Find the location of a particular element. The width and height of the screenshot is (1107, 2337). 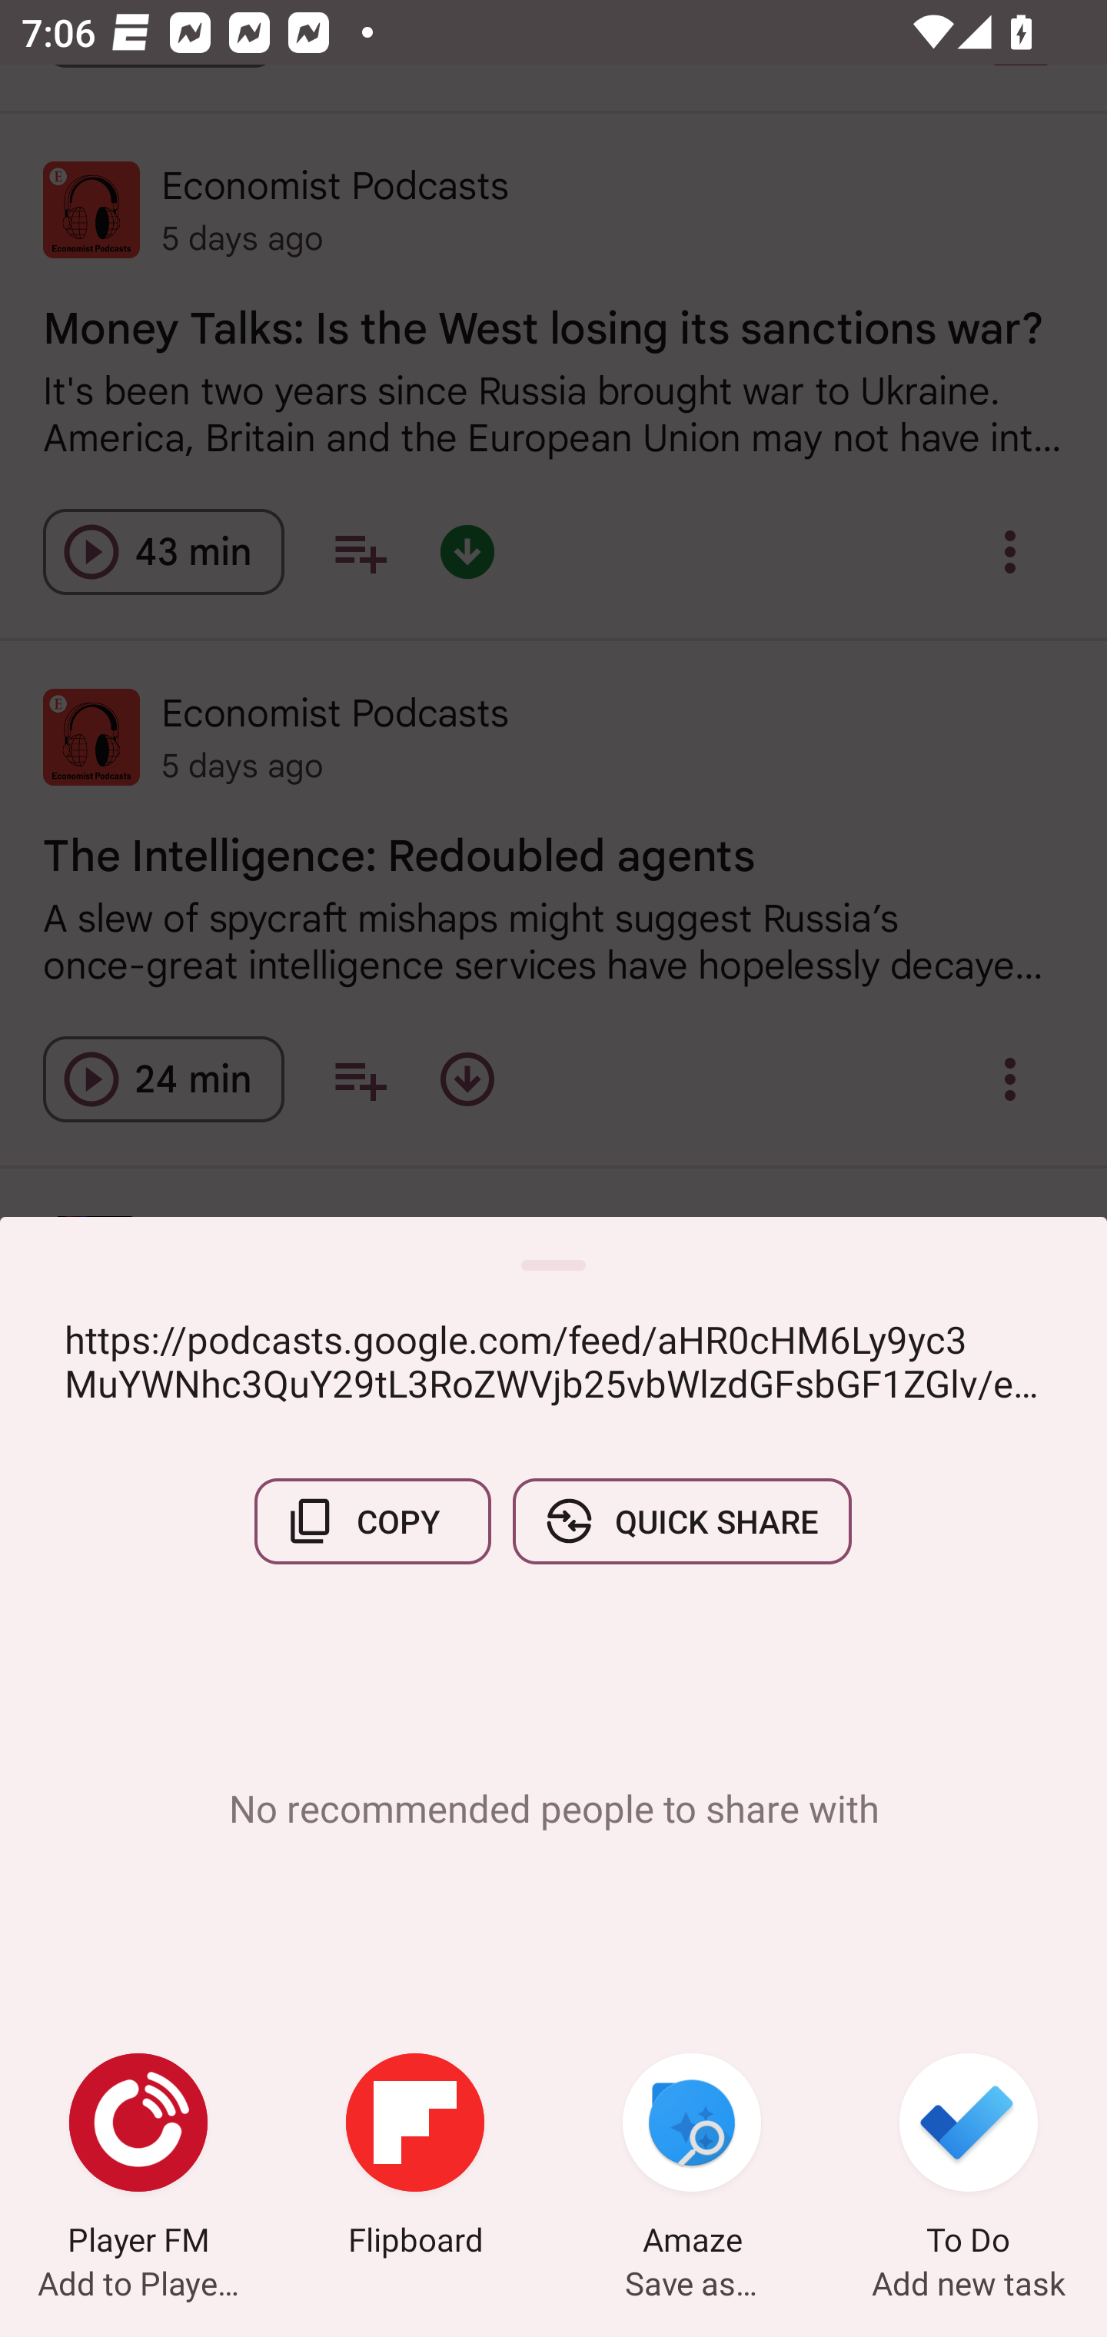

To Do Add new task is located at coordinates (969, 2159).